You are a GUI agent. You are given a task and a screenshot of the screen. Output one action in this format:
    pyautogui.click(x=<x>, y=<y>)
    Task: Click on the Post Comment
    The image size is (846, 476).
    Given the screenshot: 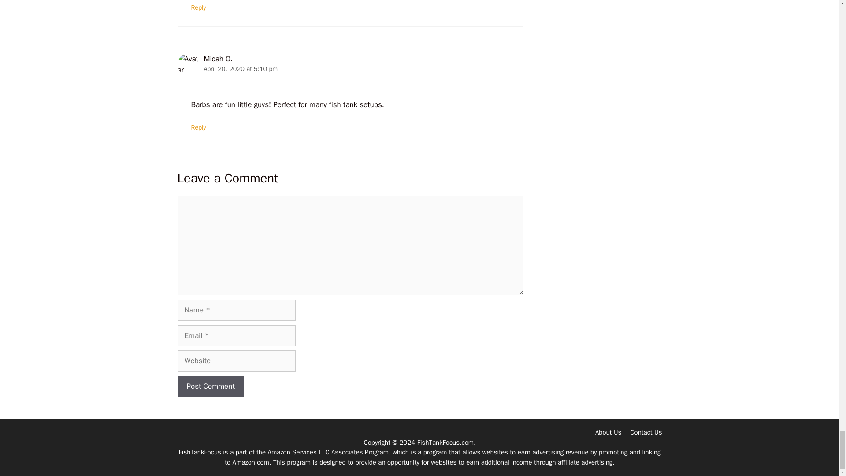 What is the action you would take?
    pyautogui.click(x=210, y=386)
    